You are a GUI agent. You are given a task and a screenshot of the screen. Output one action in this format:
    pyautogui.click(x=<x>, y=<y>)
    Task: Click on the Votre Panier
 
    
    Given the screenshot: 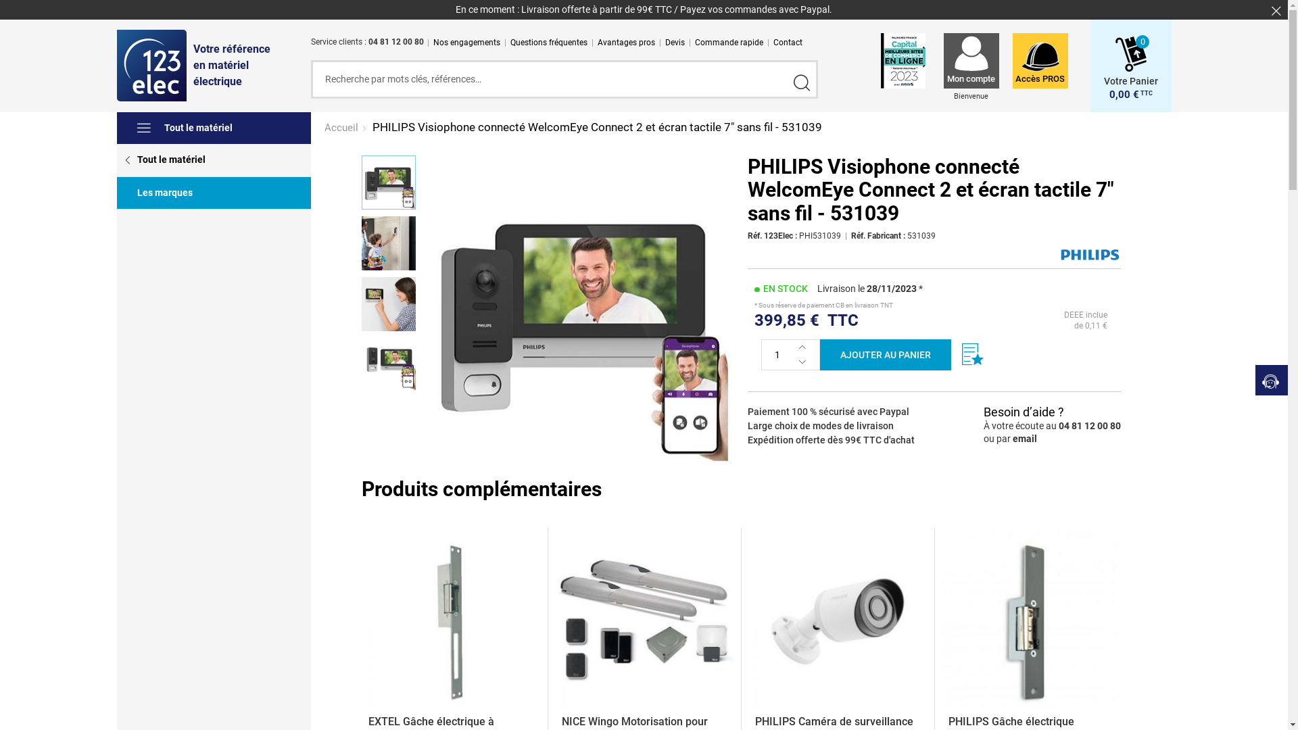 What is the action you would take?
    pyautogui.click(x=1130, y=74)
    